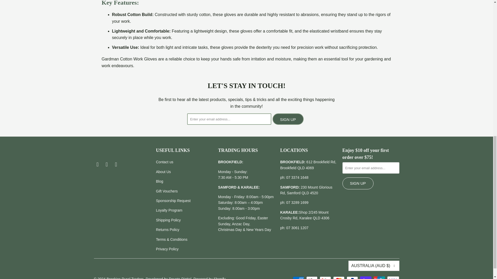 The width and height of the screenshot is (497, 279). I want to click on Brookies Rural Traders on Instagram, so click(107, 165).